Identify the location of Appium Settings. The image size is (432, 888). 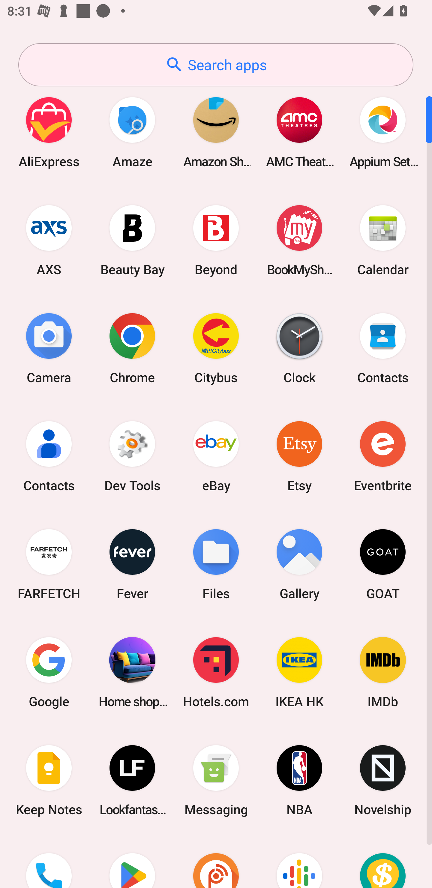
(383, 132).